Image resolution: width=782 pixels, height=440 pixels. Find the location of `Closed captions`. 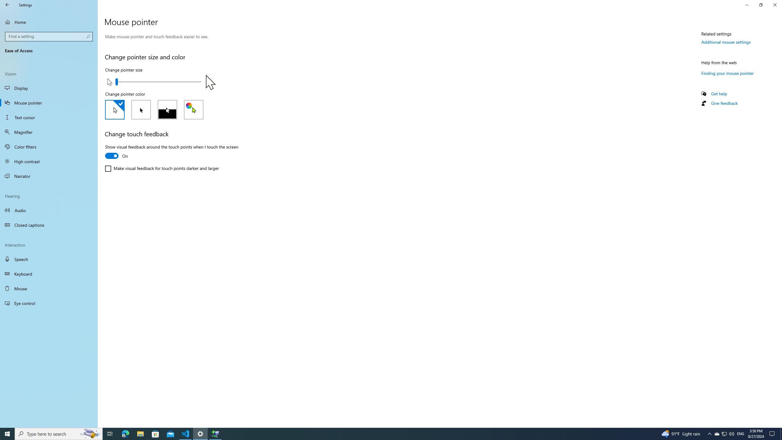

Closed captions is located at coordinates (49, 225).